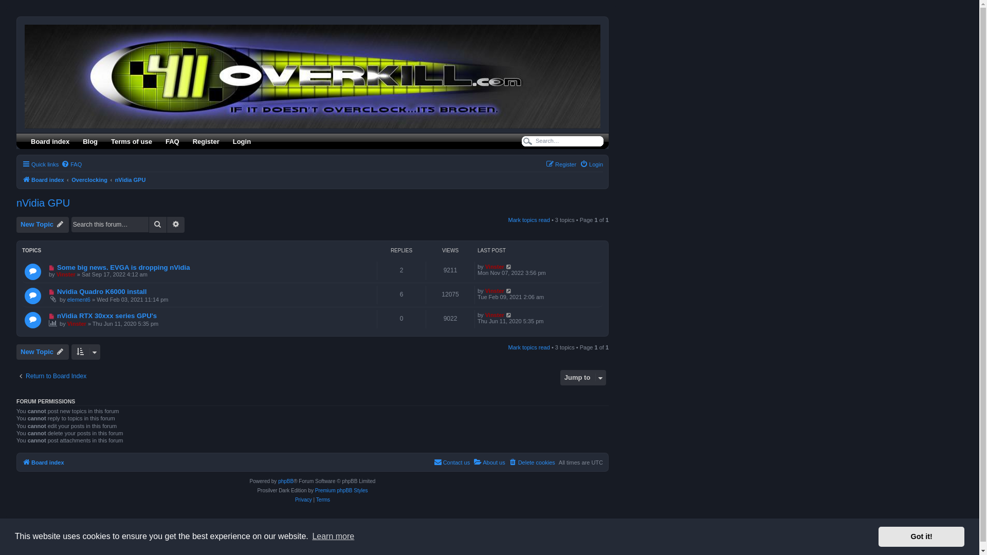 The height and width of the screenshot is (555, 987). What do you see at coordinates (158, 225) in the screenshot?
I see `Search` at bounding box center [158, 225].